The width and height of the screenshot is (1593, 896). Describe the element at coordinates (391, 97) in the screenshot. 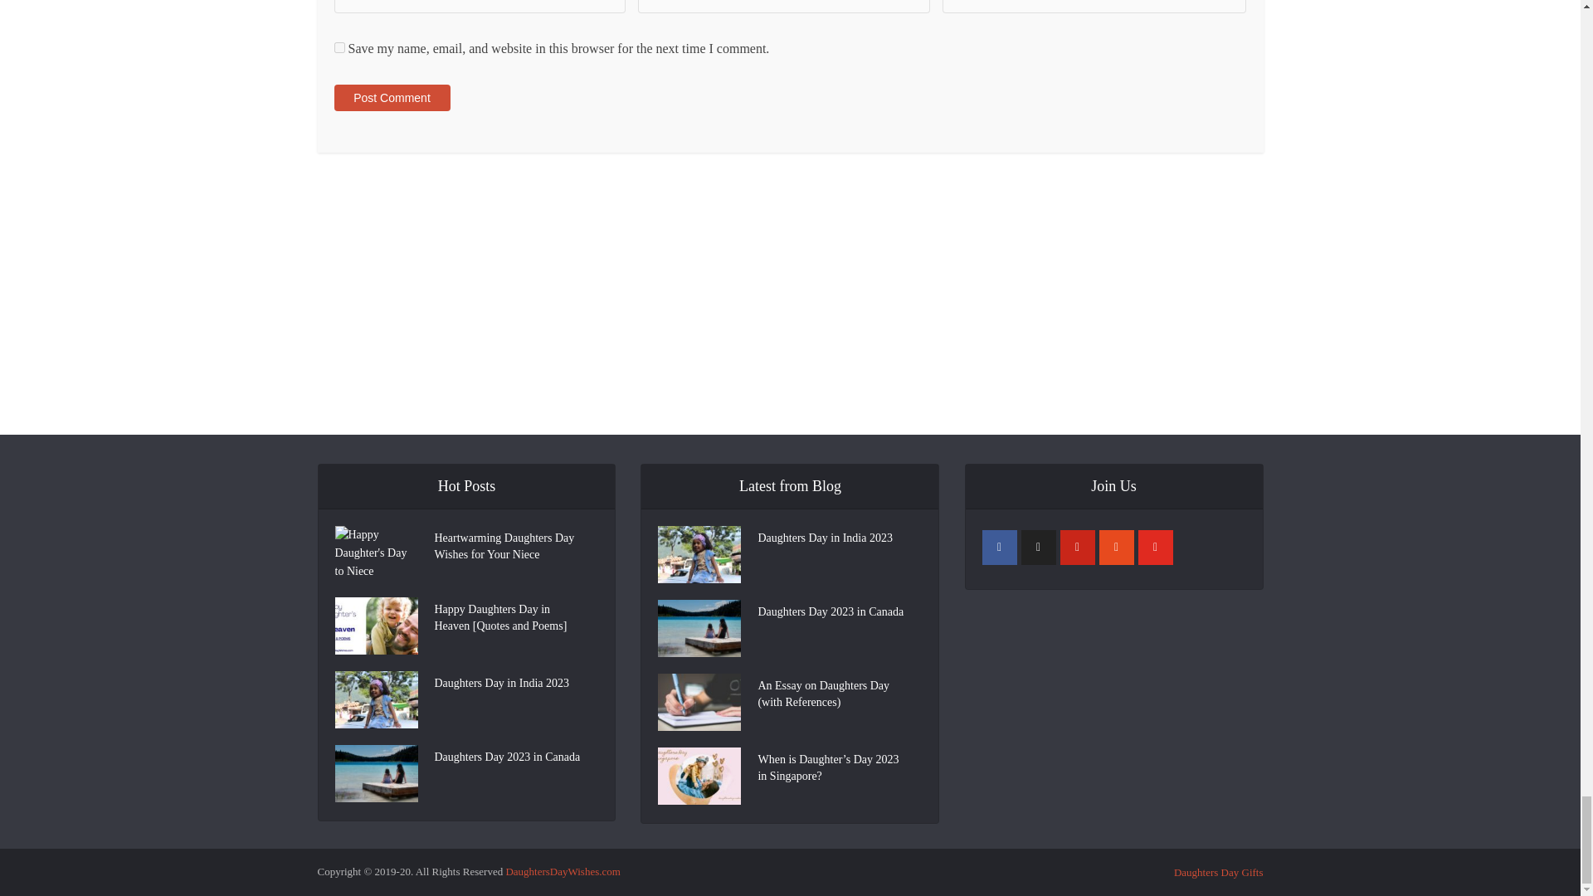

I see `Post Comment` at that location.